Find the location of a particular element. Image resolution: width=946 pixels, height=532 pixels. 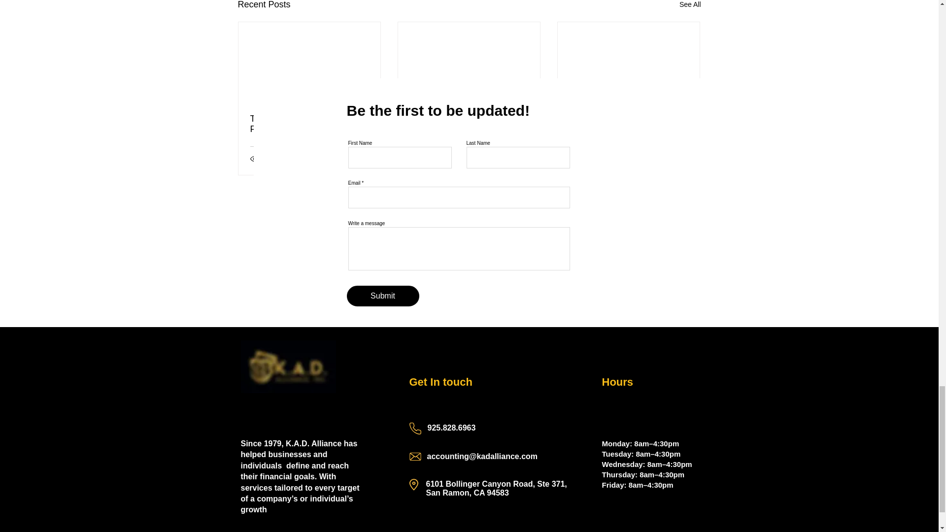

0 is located at coordinates (605, 158).